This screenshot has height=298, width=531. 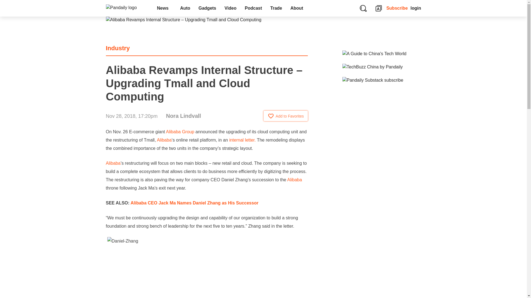 What do you see at coordinates (118, 48) in the screenshot?
I see `Industry` at bounding box center [118, 48].